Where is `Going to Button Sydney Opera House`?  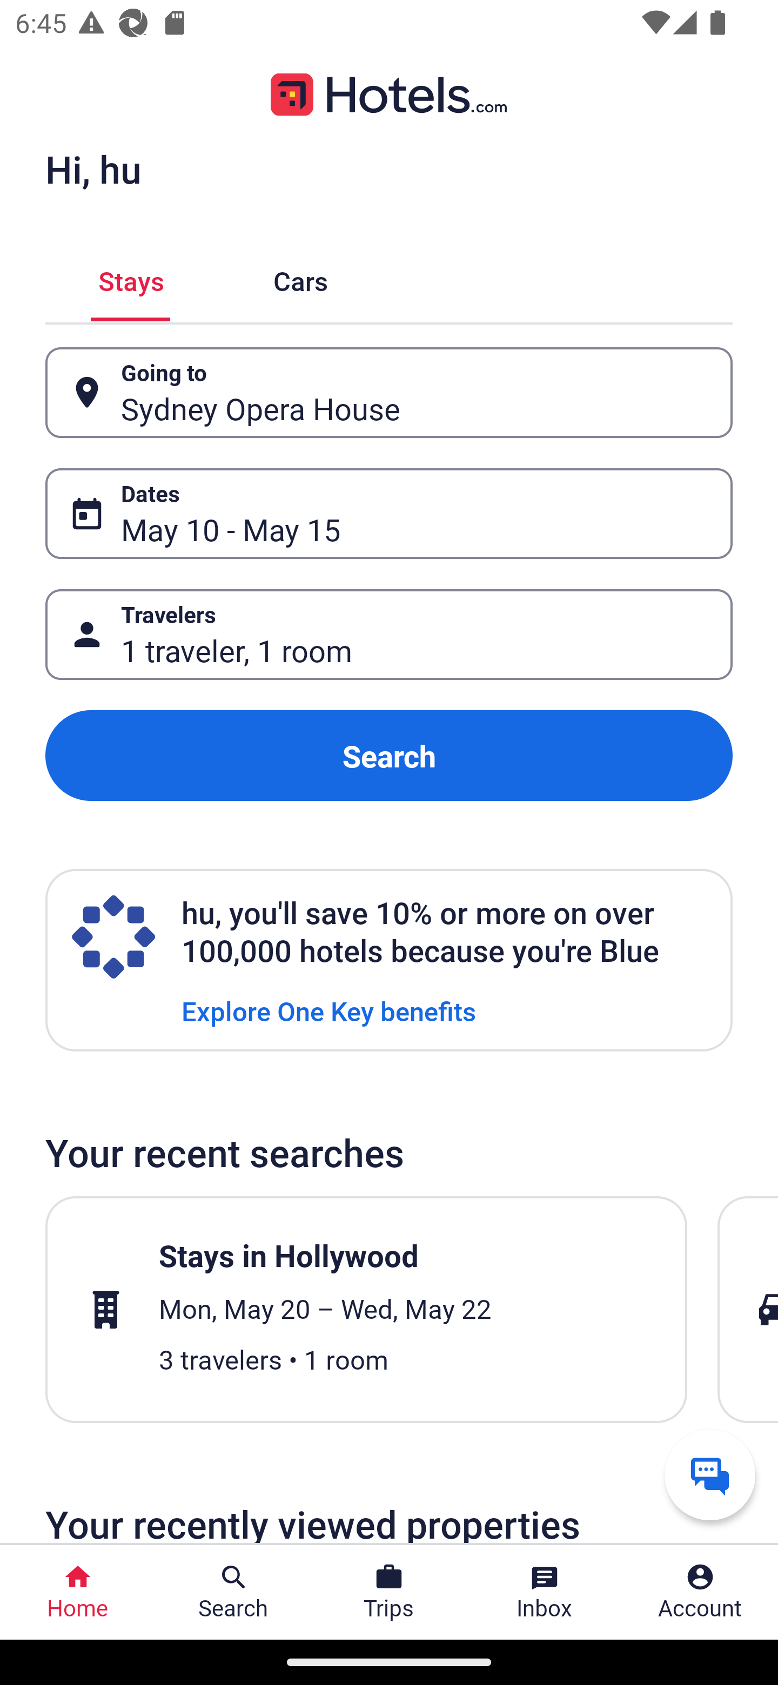 Going to Button Sydney Opera House is located at coordinates (389, 392).